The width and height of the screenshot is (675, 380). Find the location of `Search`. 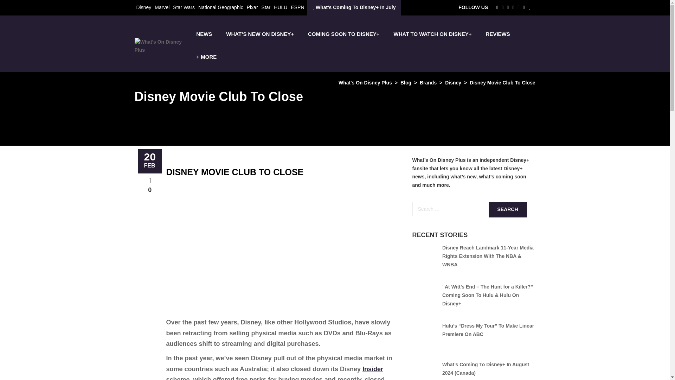

Search is located at coordinates (508, 209).